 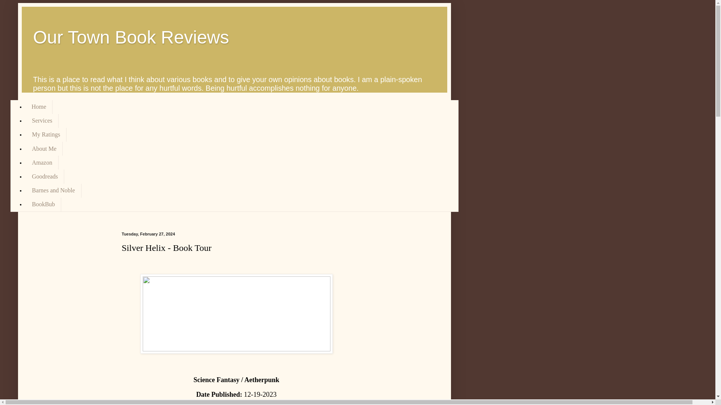 What do you see at coordinates (39, 106) in the screenshot?
I see `Home` at bounding box center [39, 106].